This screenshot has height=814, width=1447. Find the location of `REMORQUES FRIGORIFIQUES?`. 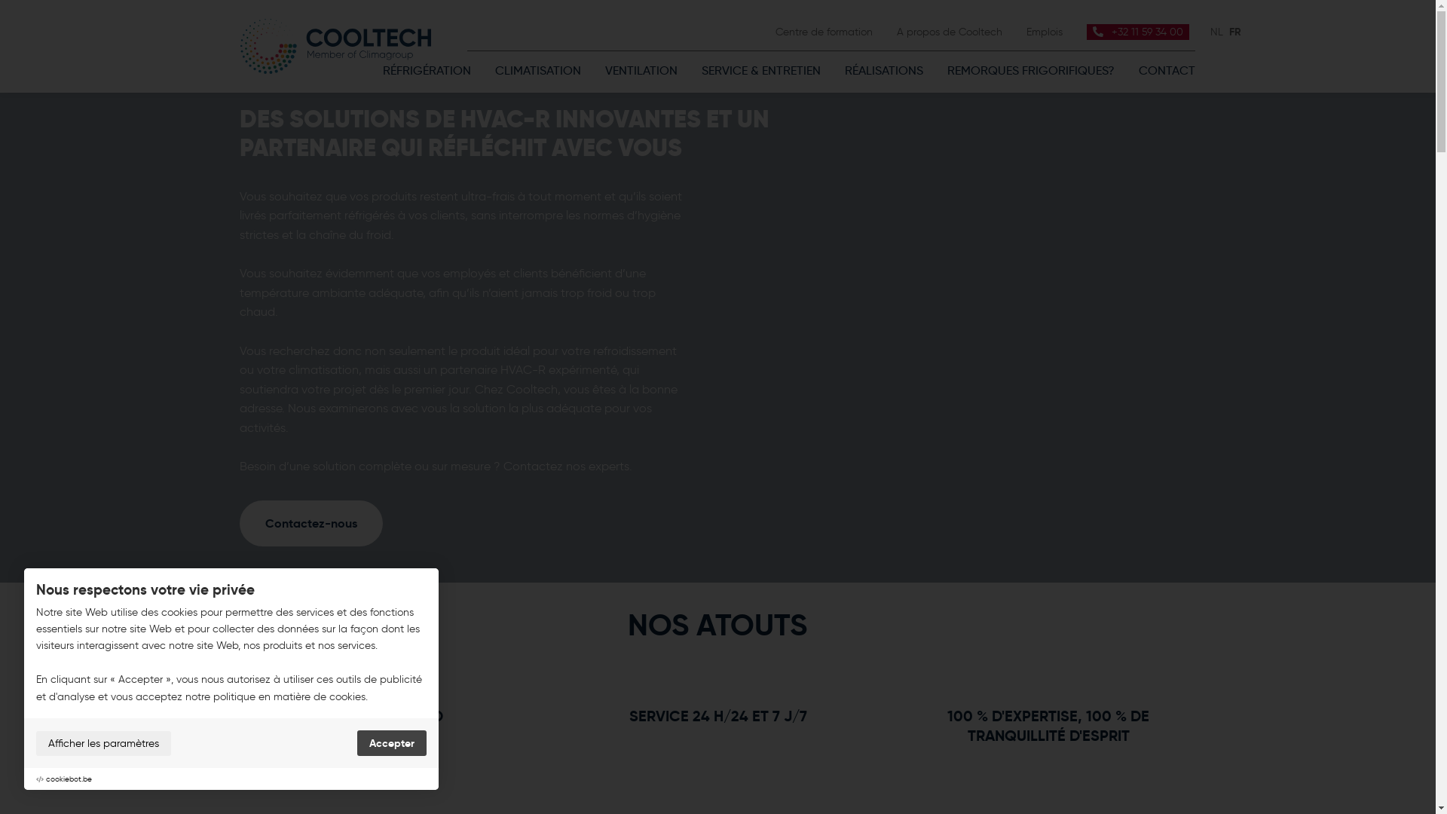

REMORQUES FRIGORIFIQUES? is located at coordinates (1031, 71).